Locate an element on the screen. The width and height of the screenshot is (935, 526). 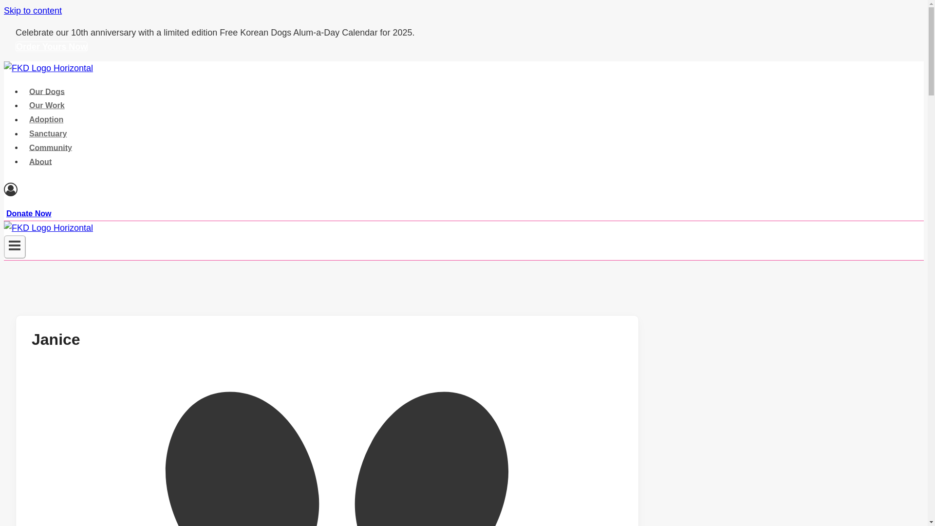
Order Yours Now is located at coordinates (52, 47).